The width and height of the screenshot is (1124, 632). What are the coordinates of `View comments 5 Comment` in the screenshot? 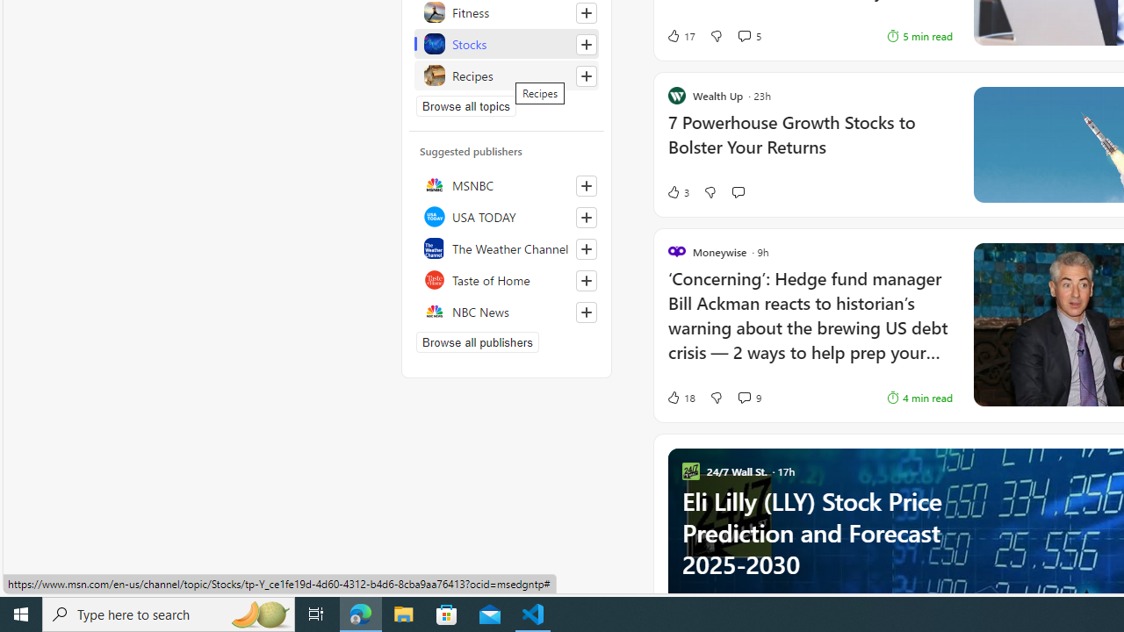 It's located at (748, 35).